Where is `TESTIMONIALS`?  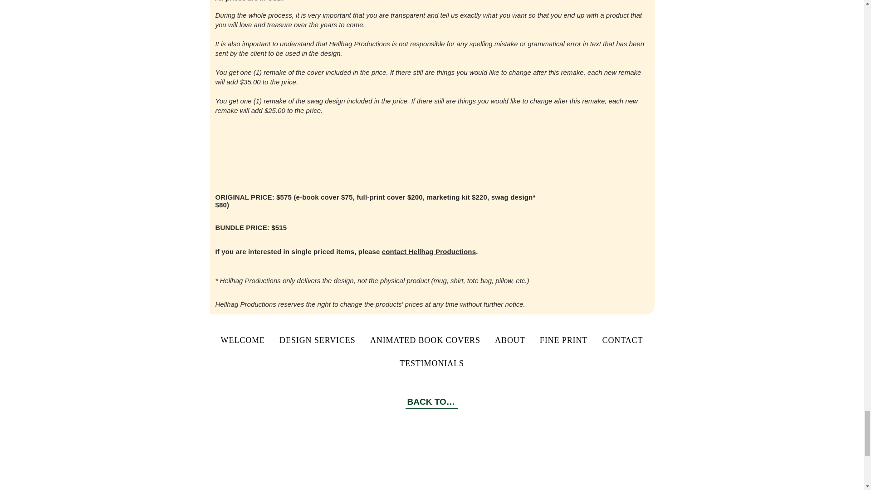 TESTIMONIALS is located at coordinates (431, 363).